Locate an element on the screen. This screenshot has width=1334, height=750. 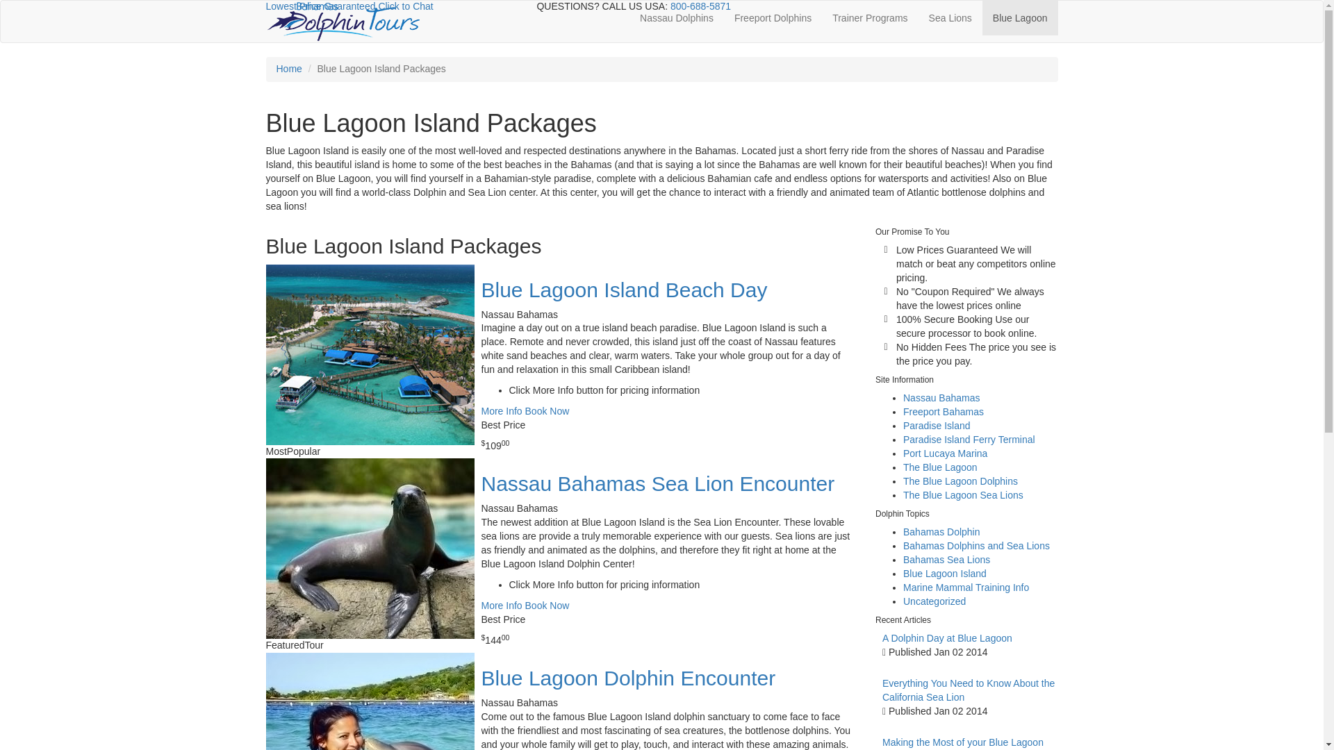
The Blue Lagoon Sea Lions is located at coordinates (963, 495).